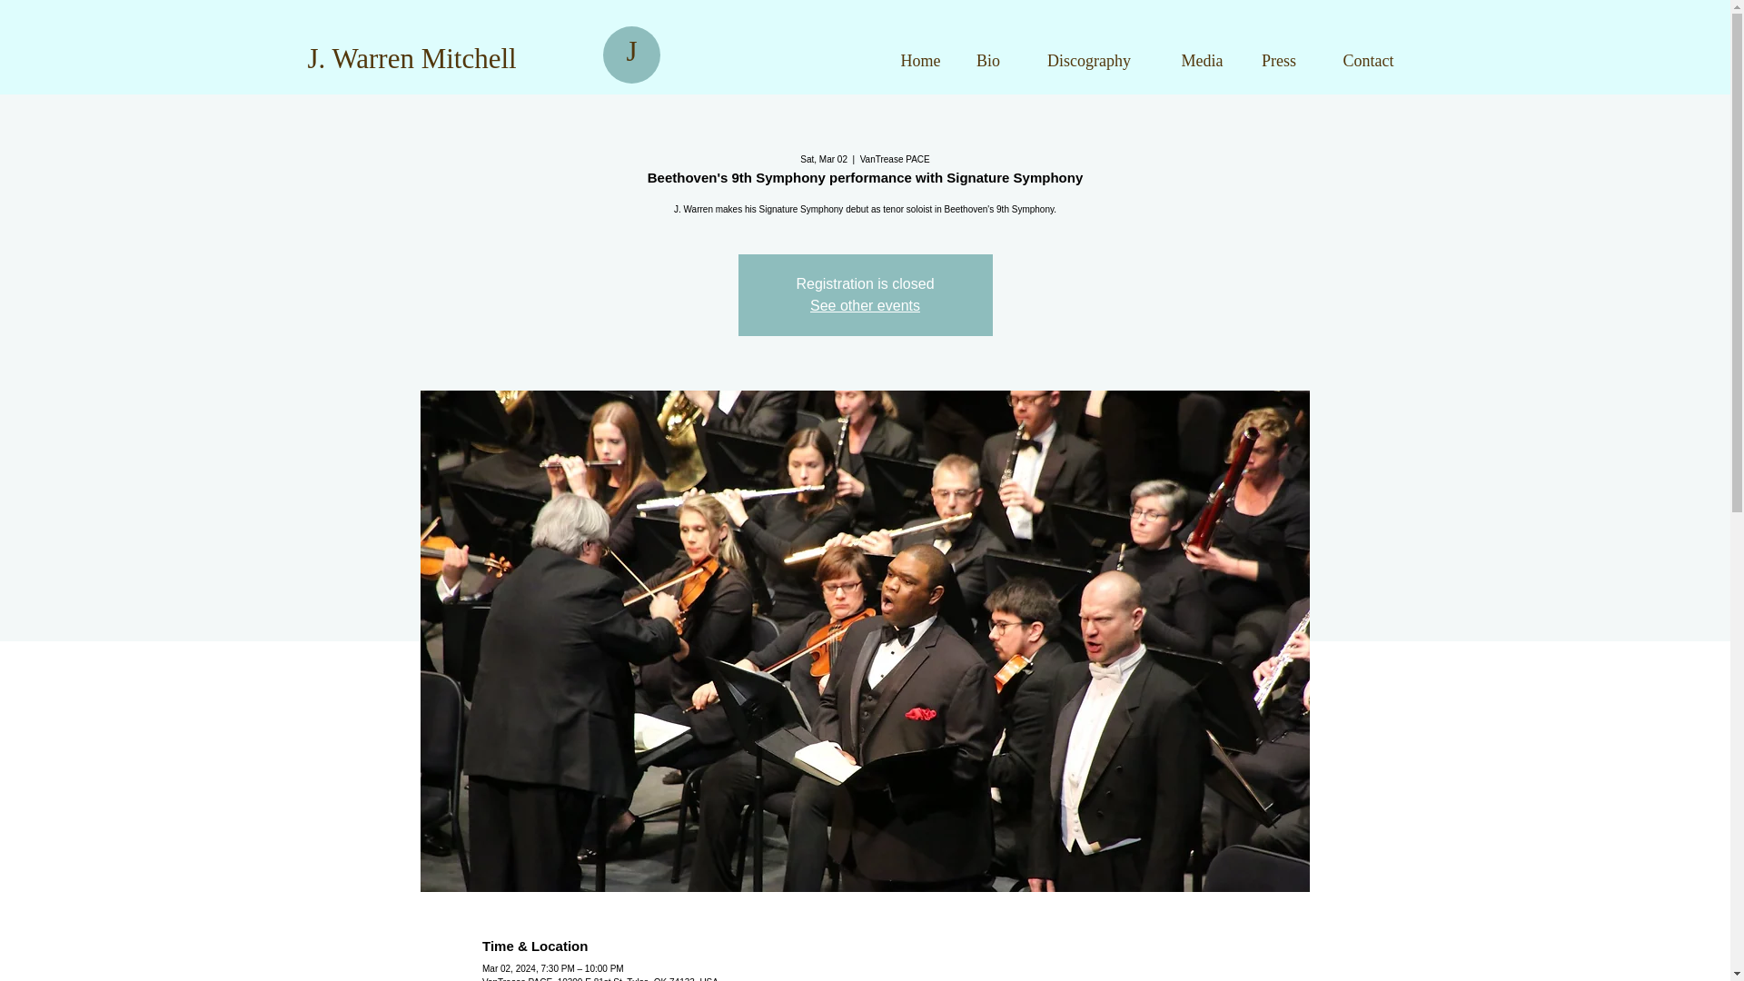 This screenshot has height=981, width=1744. Describe the element at coordinates (411, 58) in the screenshot. I see `J. Warren Mitchell` at that location.